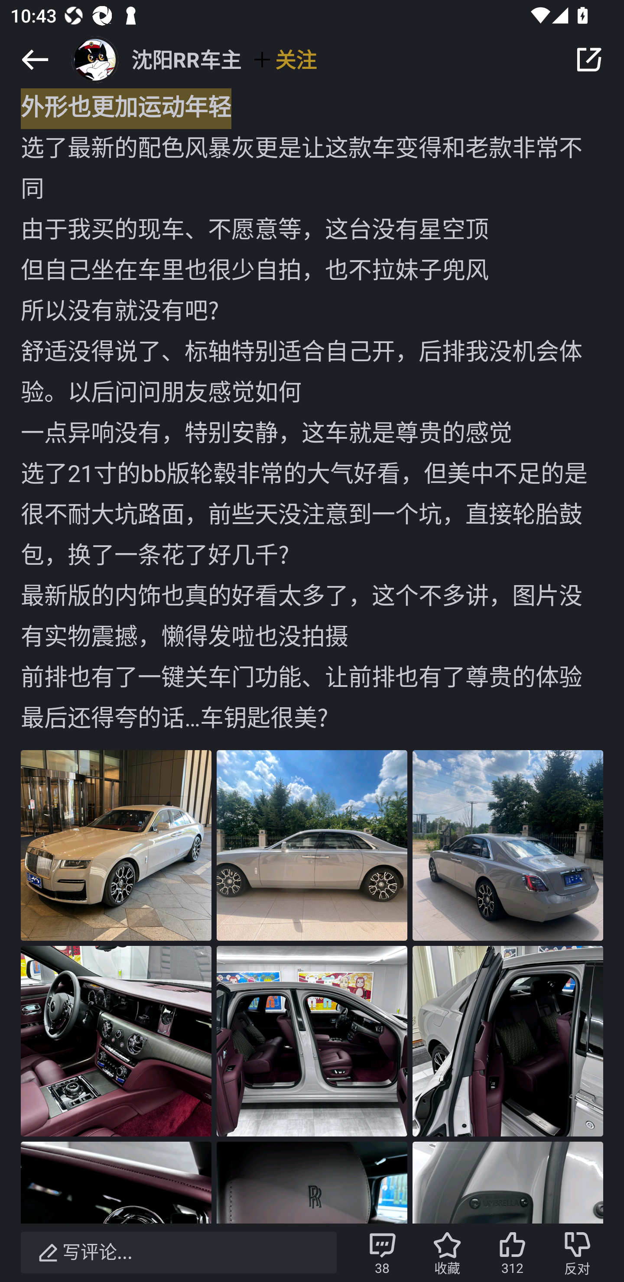 This screenshot has height=1282, width=624. Describe the element at coordinates (512, 1253) in the screenshot. I see `312` at that location.